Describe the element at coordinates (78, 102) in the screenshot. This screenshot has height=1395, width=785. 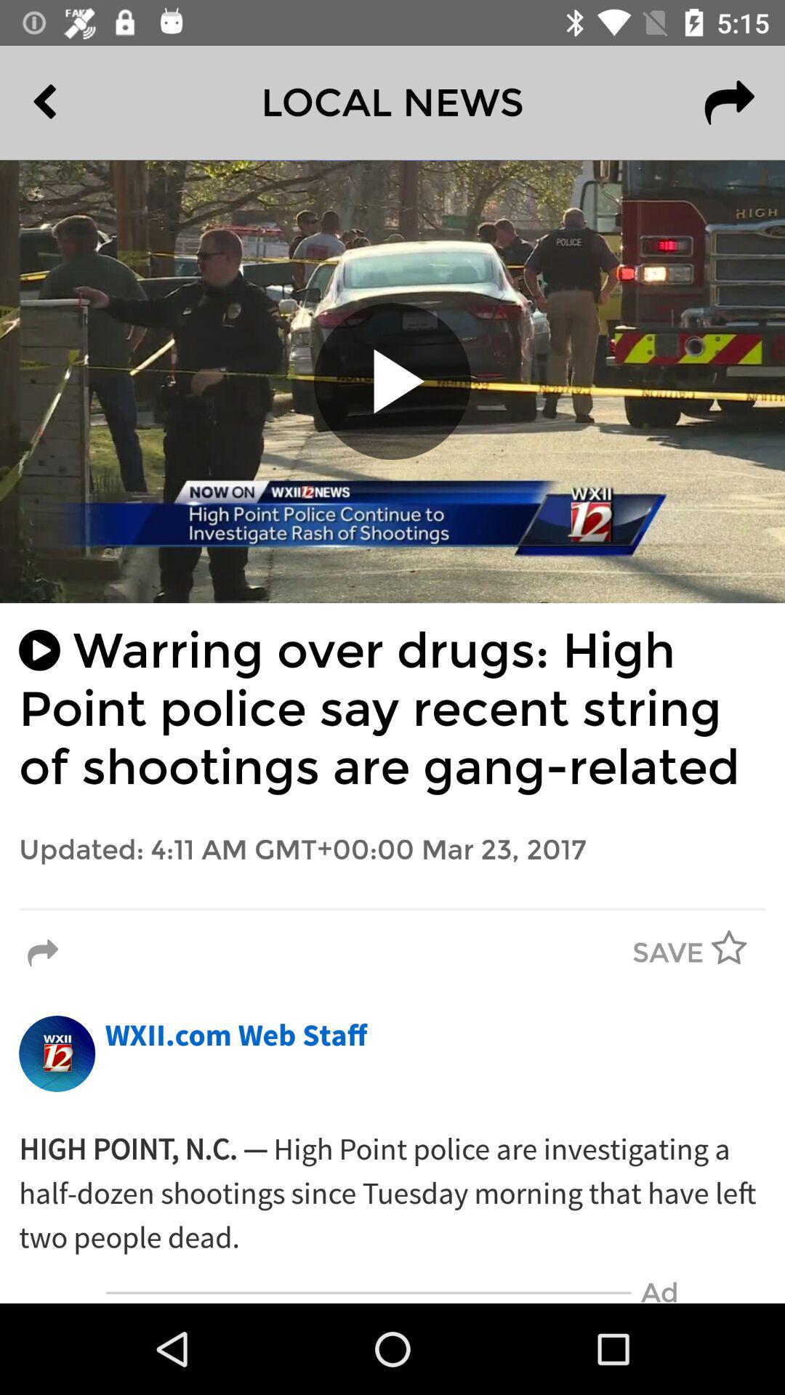
I see `open item next to local news icon` at that location.